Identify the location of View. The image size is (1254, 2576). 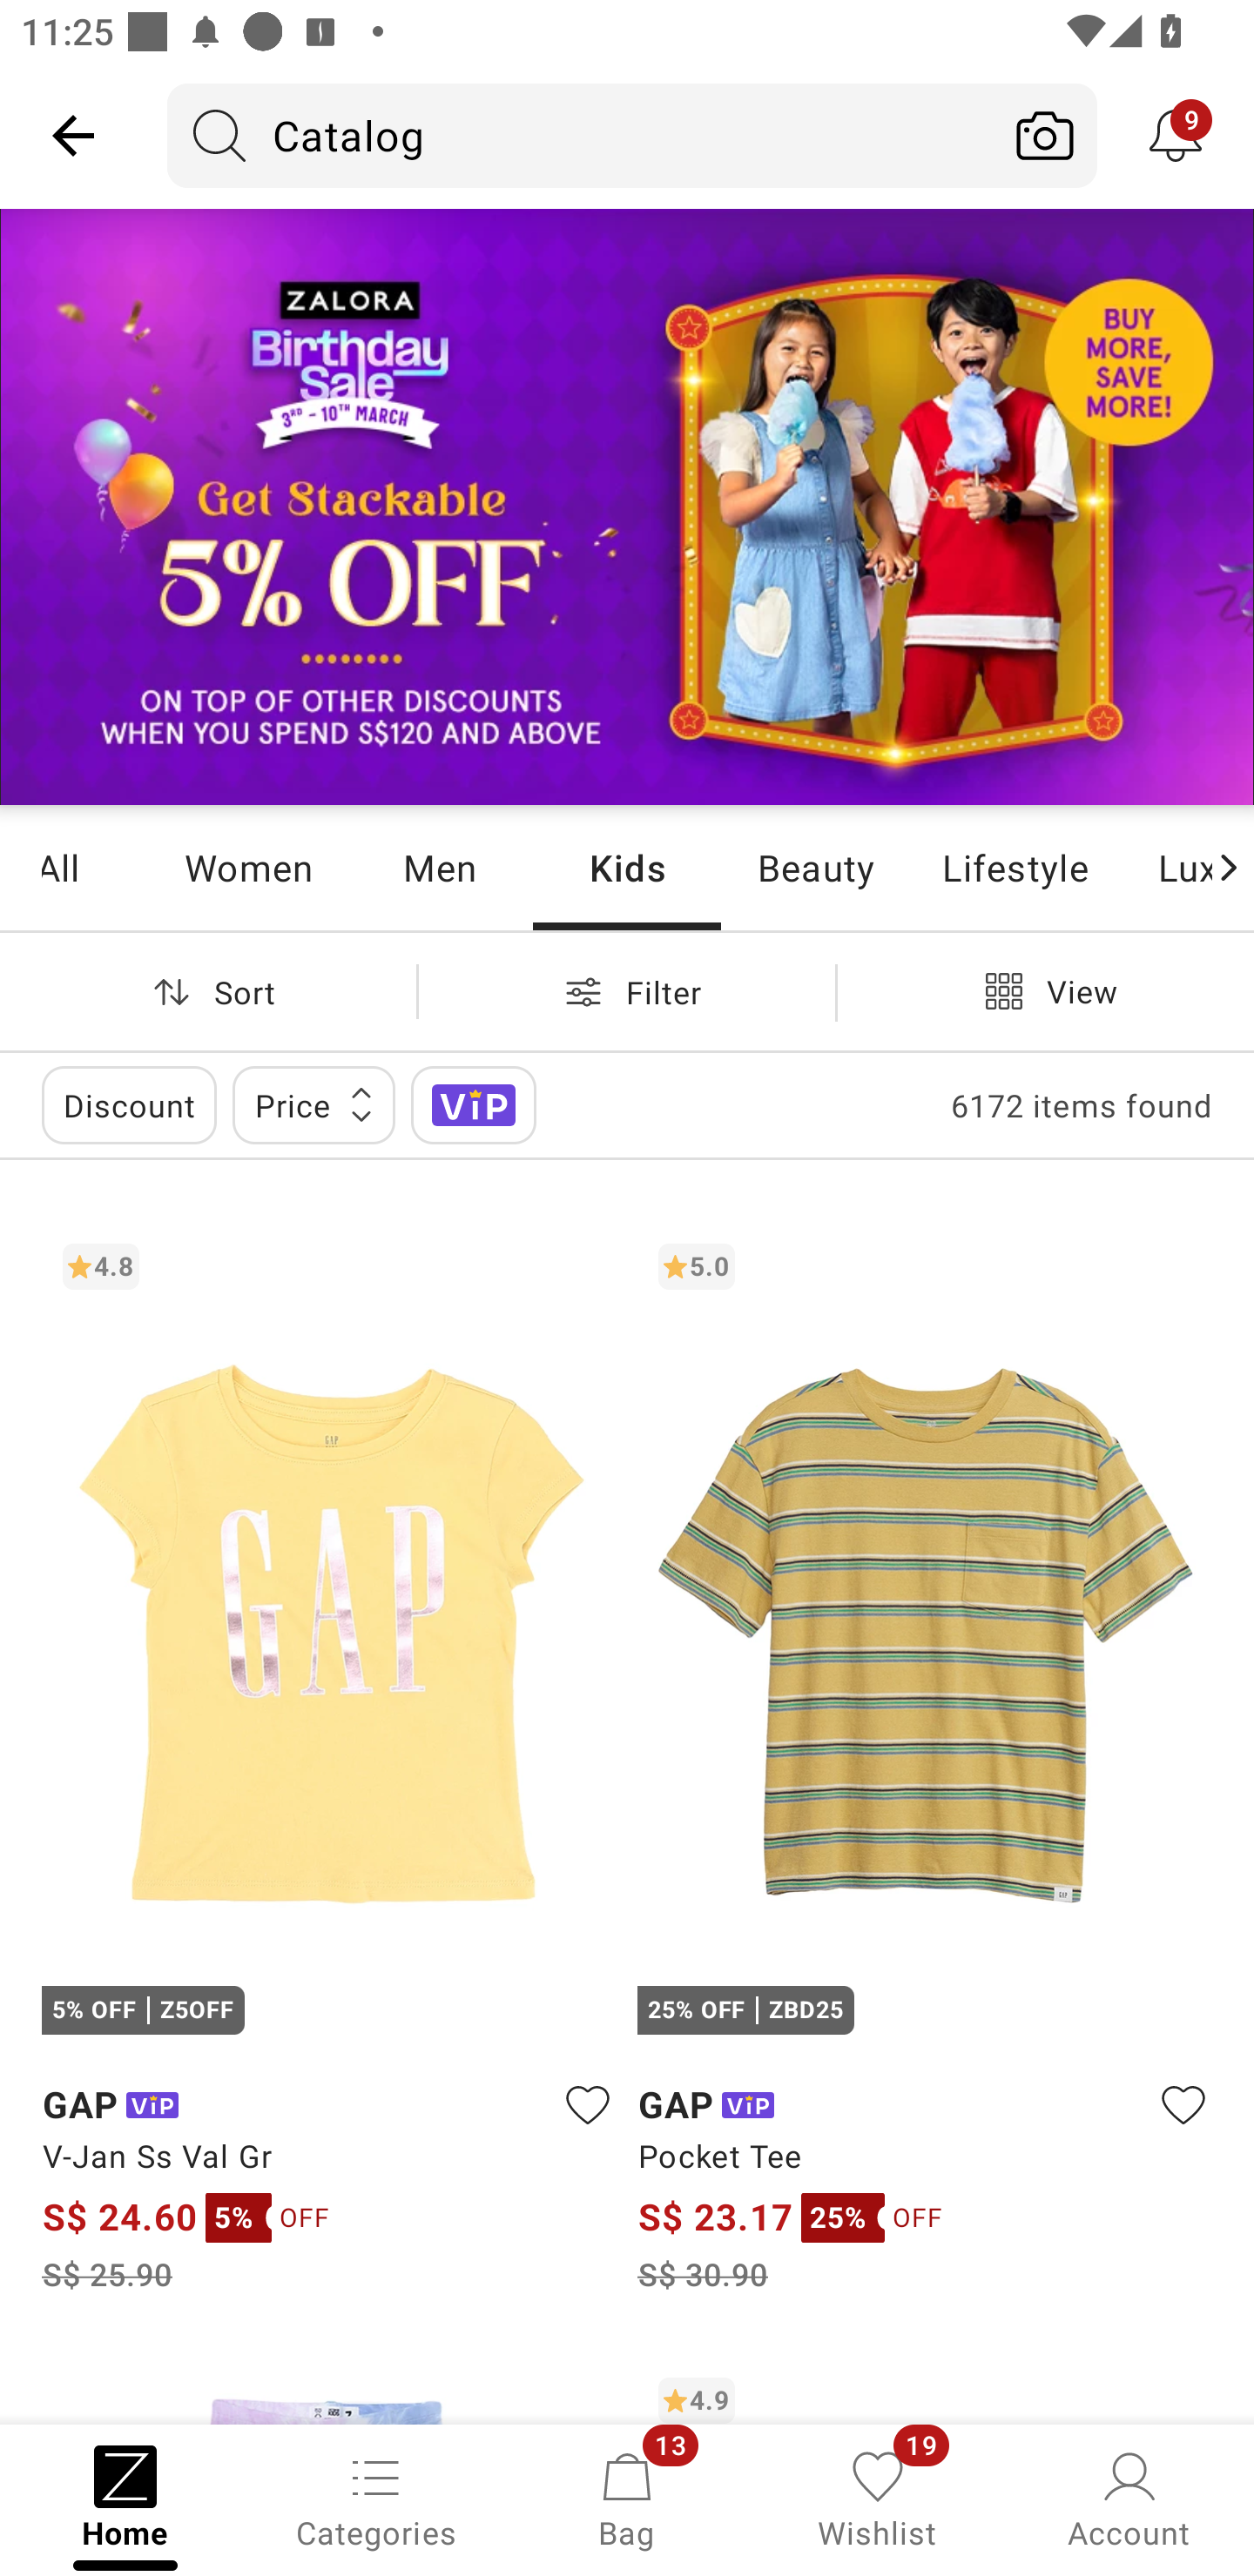
(1045, 991).